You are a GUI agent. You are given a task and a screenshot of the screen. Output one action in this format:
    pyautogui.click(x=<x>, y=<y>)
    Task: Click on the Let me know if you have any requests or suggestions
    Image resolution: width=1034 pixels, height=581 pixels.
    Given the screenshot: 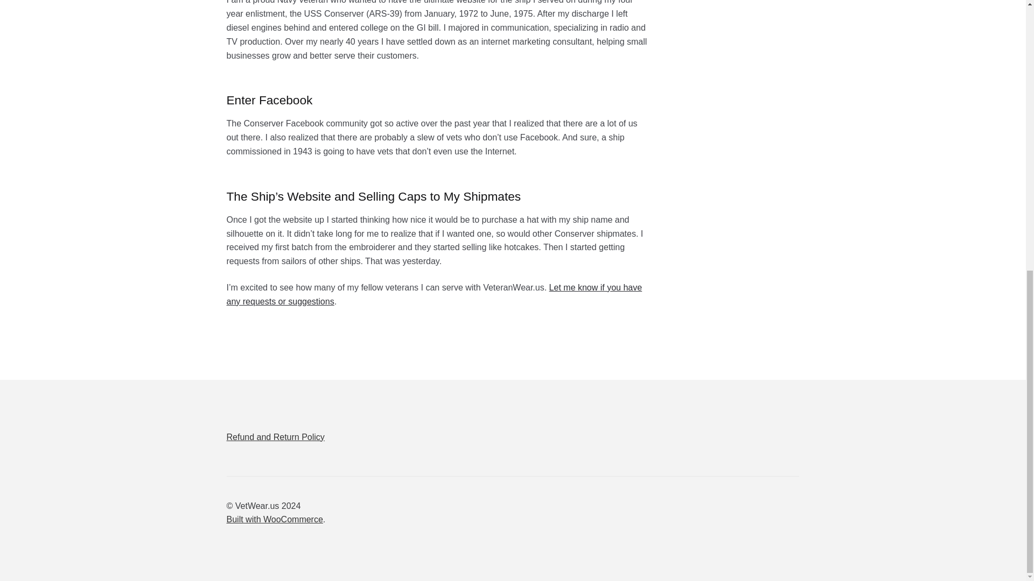 What is the action you would take?
    pyautogui.click(x=434, y=294)
    